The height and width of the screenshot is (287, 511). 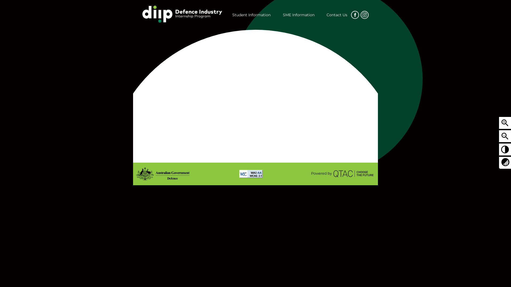 I want to click on Toggle Greyscale, so click(x=505, y=162).